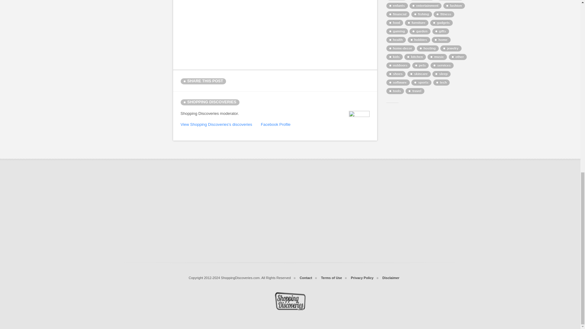 The width and height of the screenshot is (585, 329). Describe the element at coordinates (397, 5) in the screenshot. I see `enfants` at that location.